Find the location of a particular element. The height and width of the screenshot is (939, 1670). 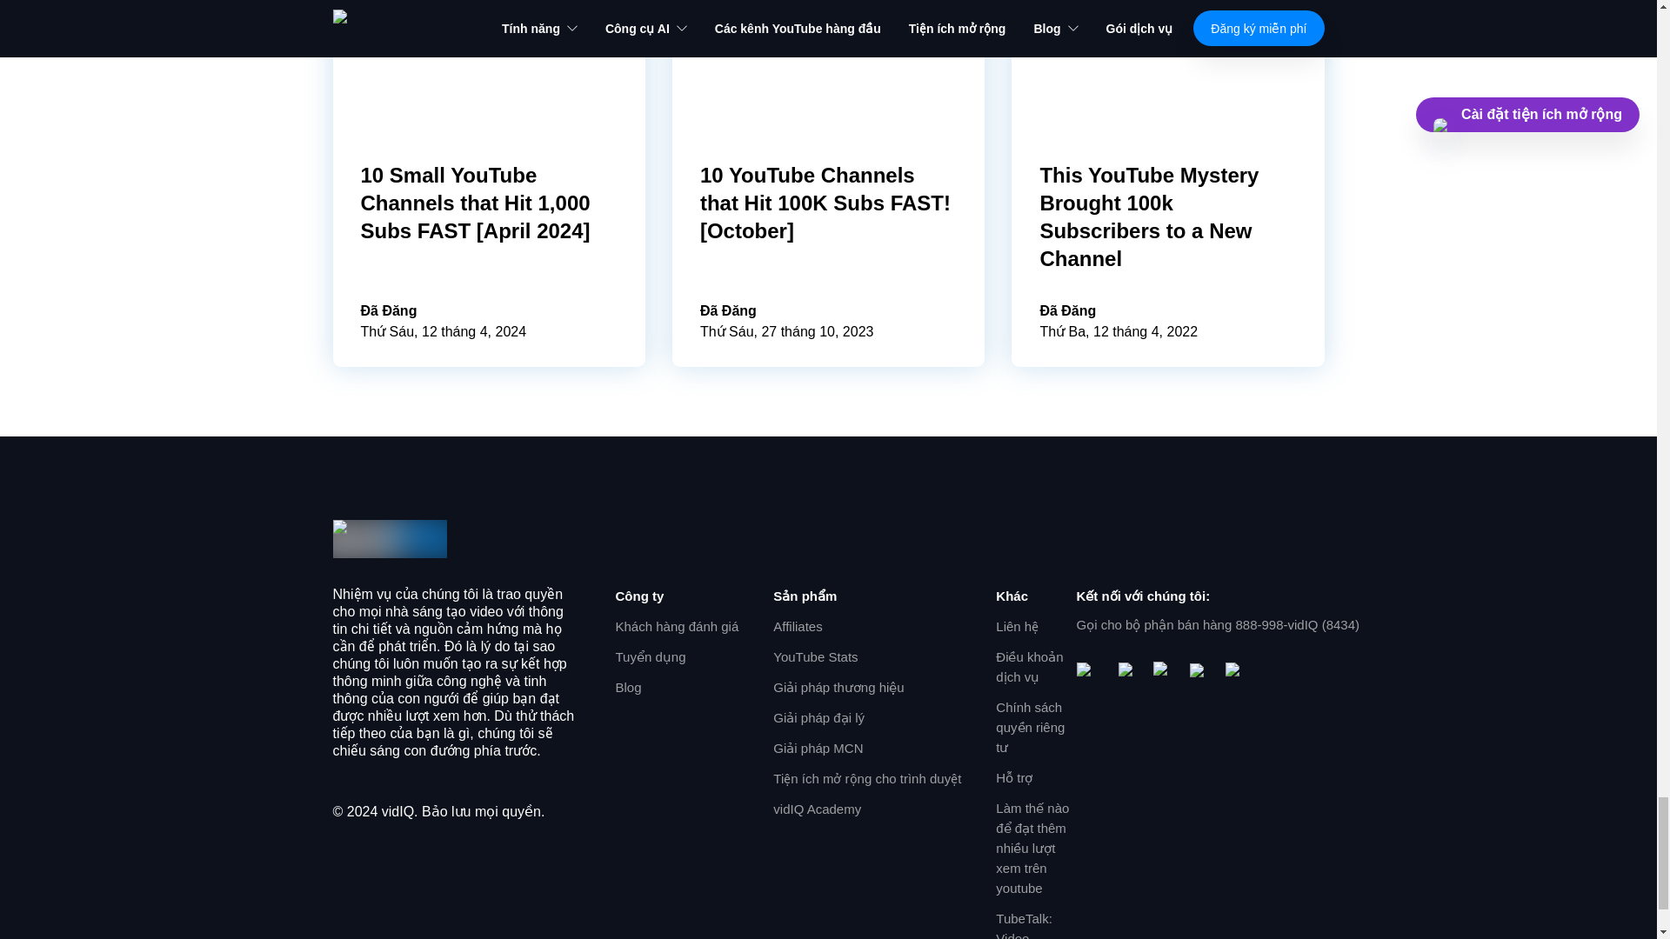

Twitter is located at coordinates (1200, 672).